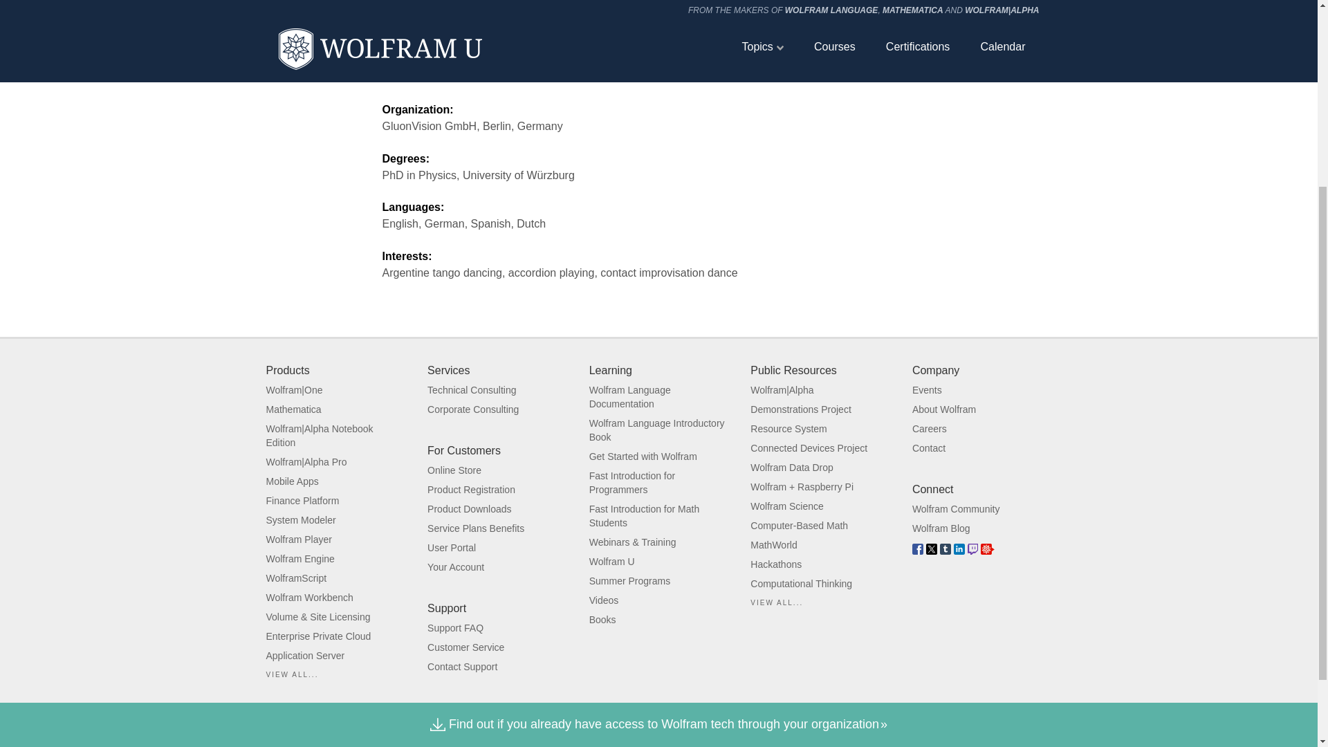 Image resolution: width=1328 pixels, height=747 pixels. Describe the element at coordinates (318, 636) in the screenshot. I see `Enterprise Private Cloud` at that location.